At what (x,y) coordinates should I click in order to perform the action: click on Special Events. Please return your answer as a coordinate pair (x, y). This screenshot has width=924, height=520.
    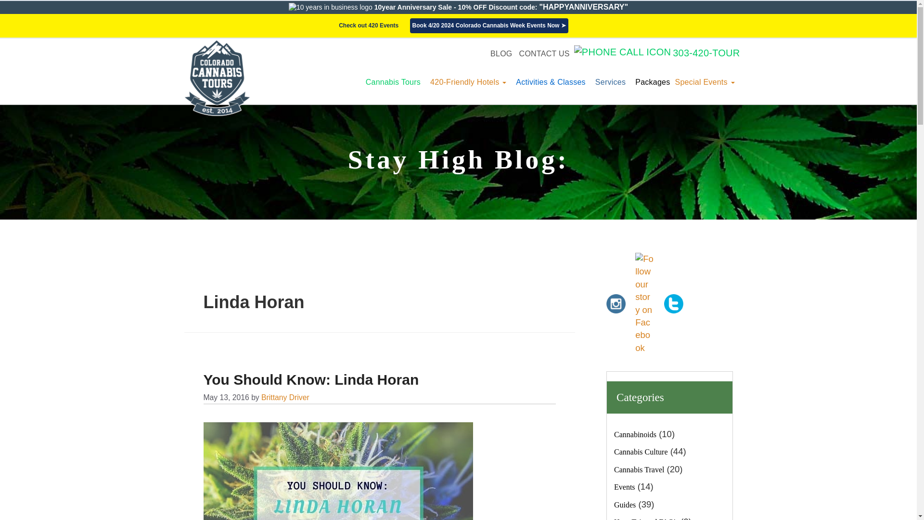
    Looking at the image, I should click on (705, 82).